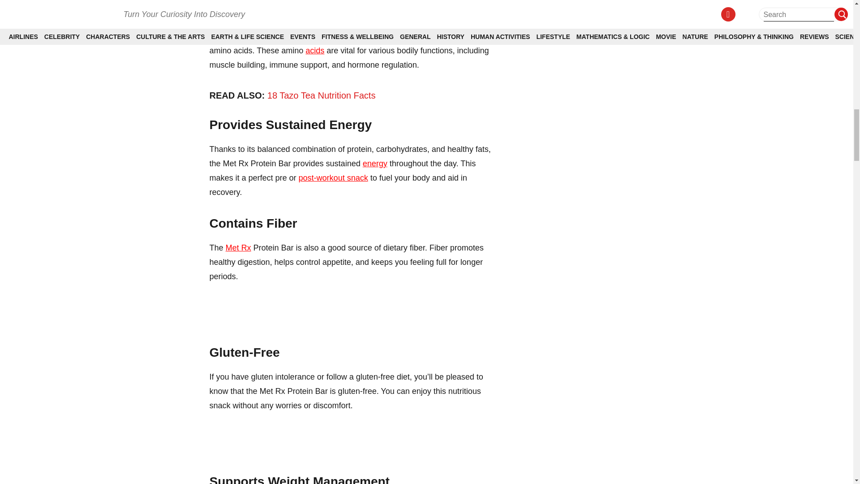 The image size is (860, 484). What do you see at coordinates (314, 50) in the screenshot?
I see `acids` at bounding box center [314, 50].